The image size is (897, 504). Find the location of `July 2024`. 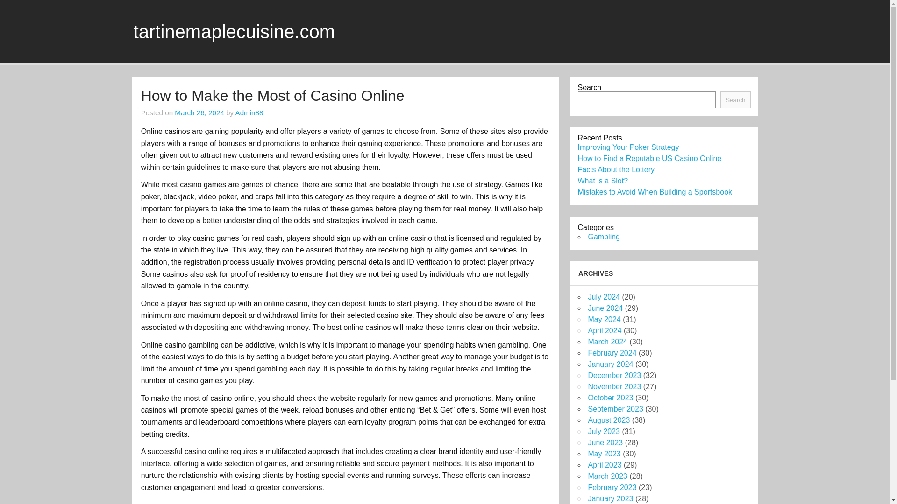

July 2024 is located at coordinates (604, 297).